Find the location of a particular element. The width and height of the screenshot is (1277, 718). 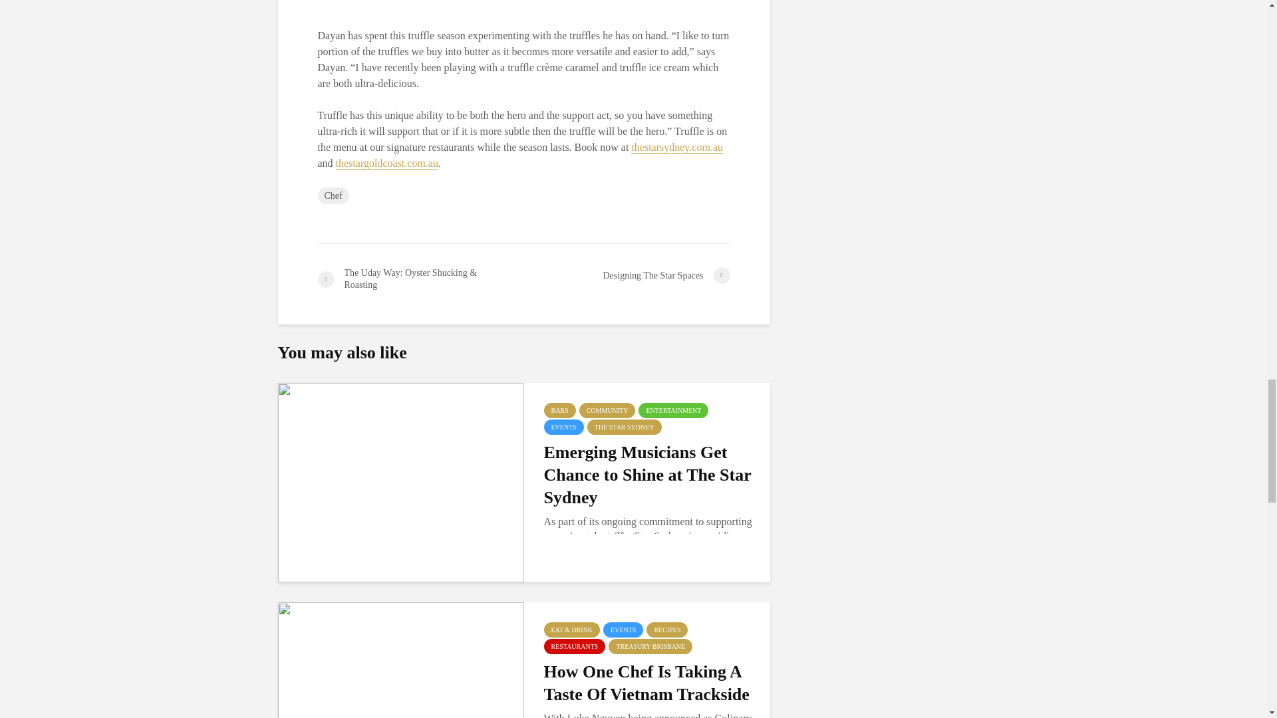

Designing The Star Spaces is located at coordinates (627, 275).